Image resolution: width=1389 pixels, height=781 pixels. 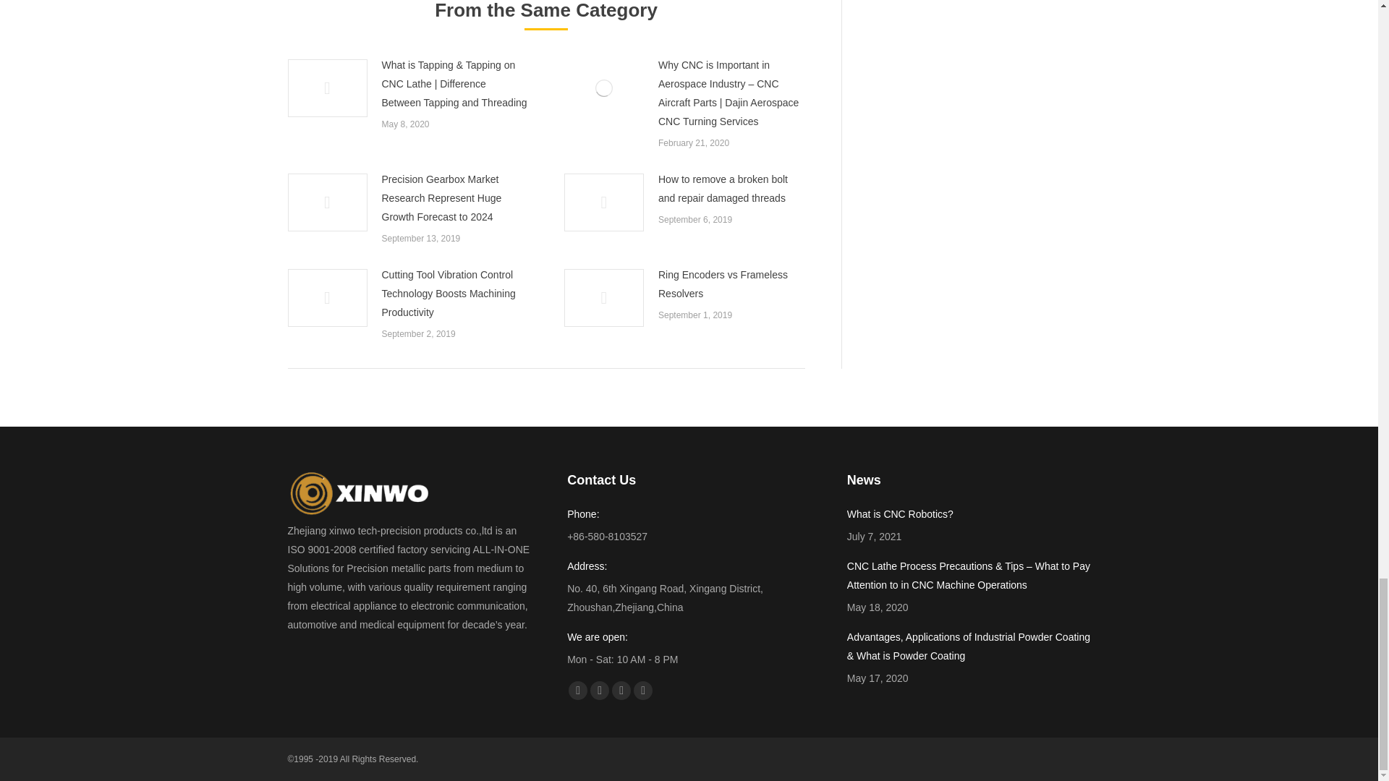 What do you see at coordinates (621, 690) in the screenshot?
I see `Linkedin page opens in new window` at bounding box center [621, 690].